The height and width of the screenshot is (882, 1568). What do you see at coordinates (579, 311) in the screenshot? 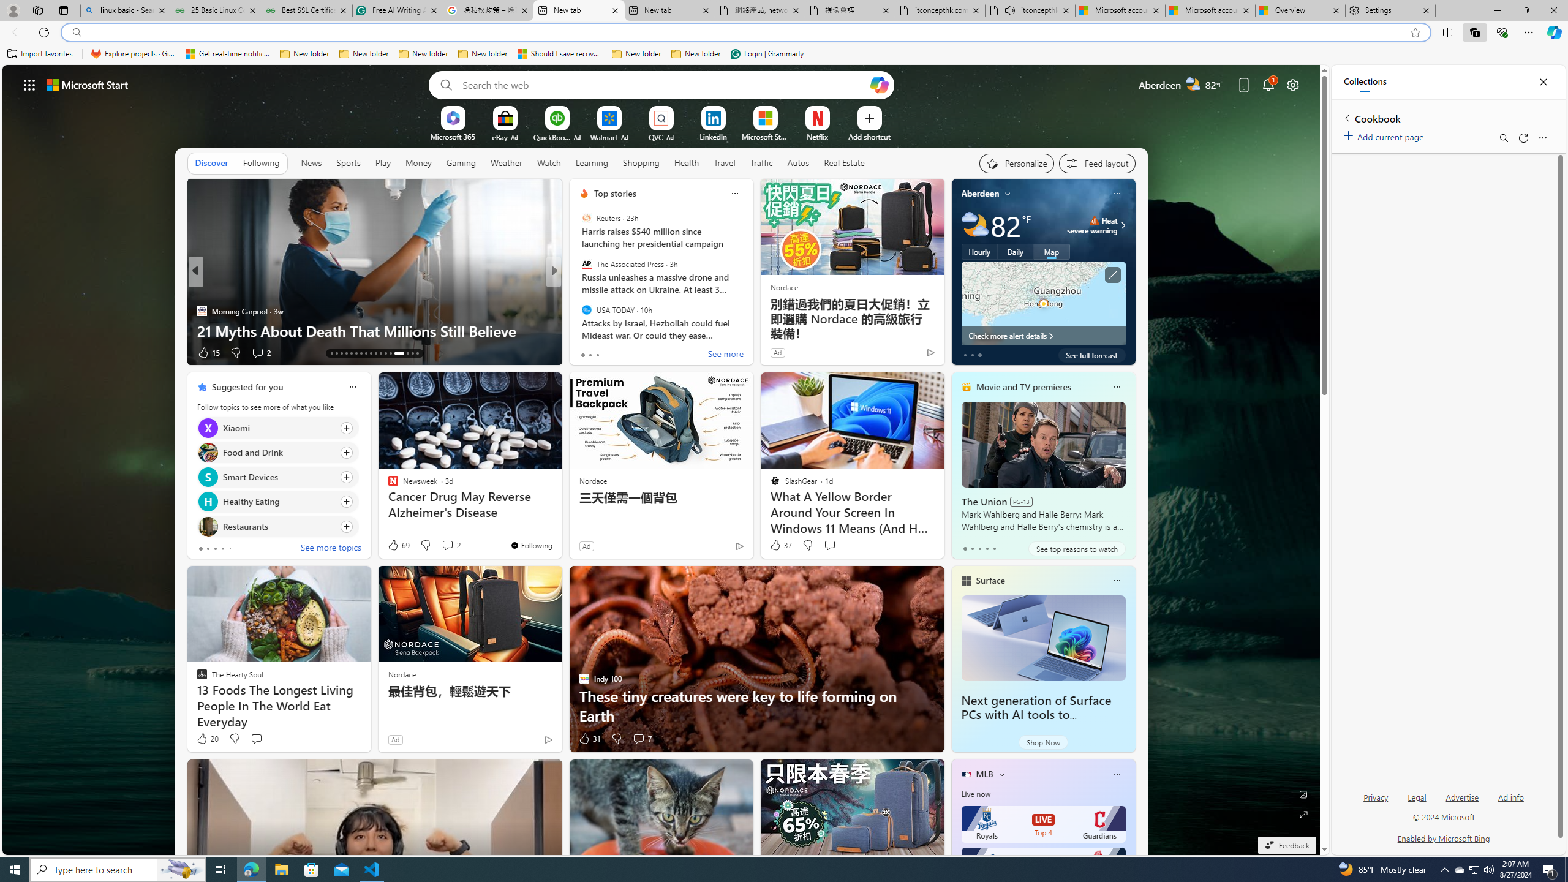
I see `Real Simple` at bounding box center [579, 311].